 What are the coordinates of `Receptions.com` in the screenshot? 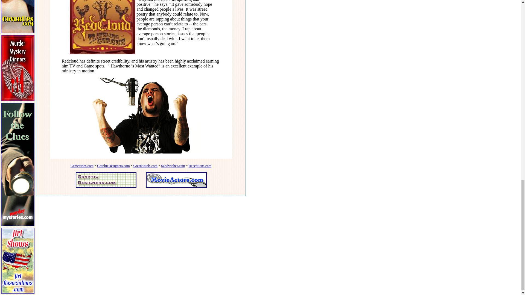 It's located at (200, 166).